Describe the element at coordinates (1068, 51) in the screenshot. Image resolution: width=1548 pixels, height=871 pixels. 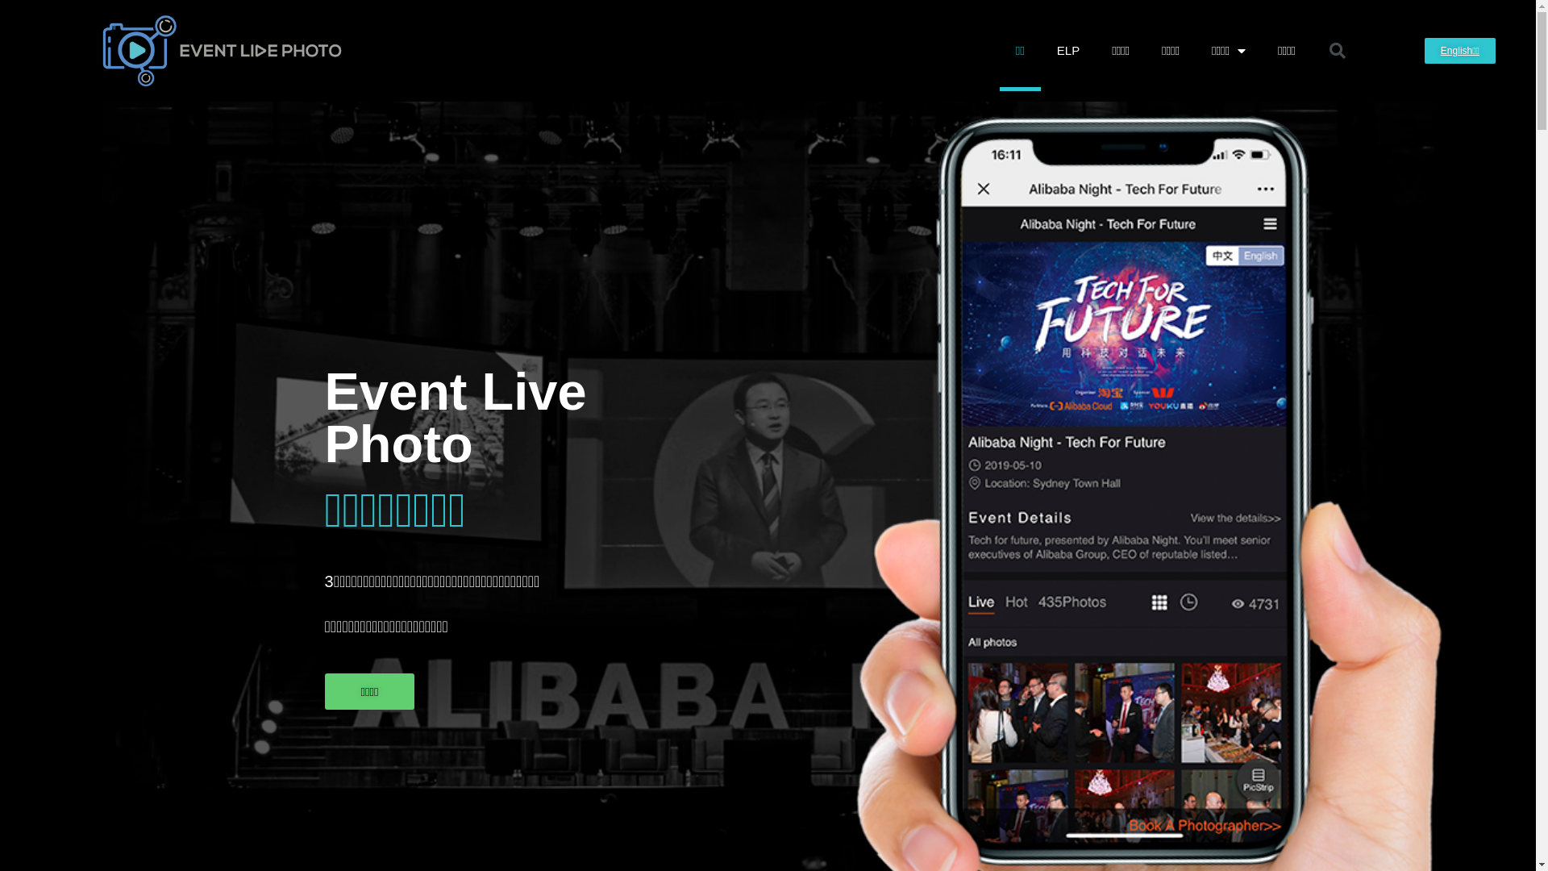
I see `ELP` at that location.